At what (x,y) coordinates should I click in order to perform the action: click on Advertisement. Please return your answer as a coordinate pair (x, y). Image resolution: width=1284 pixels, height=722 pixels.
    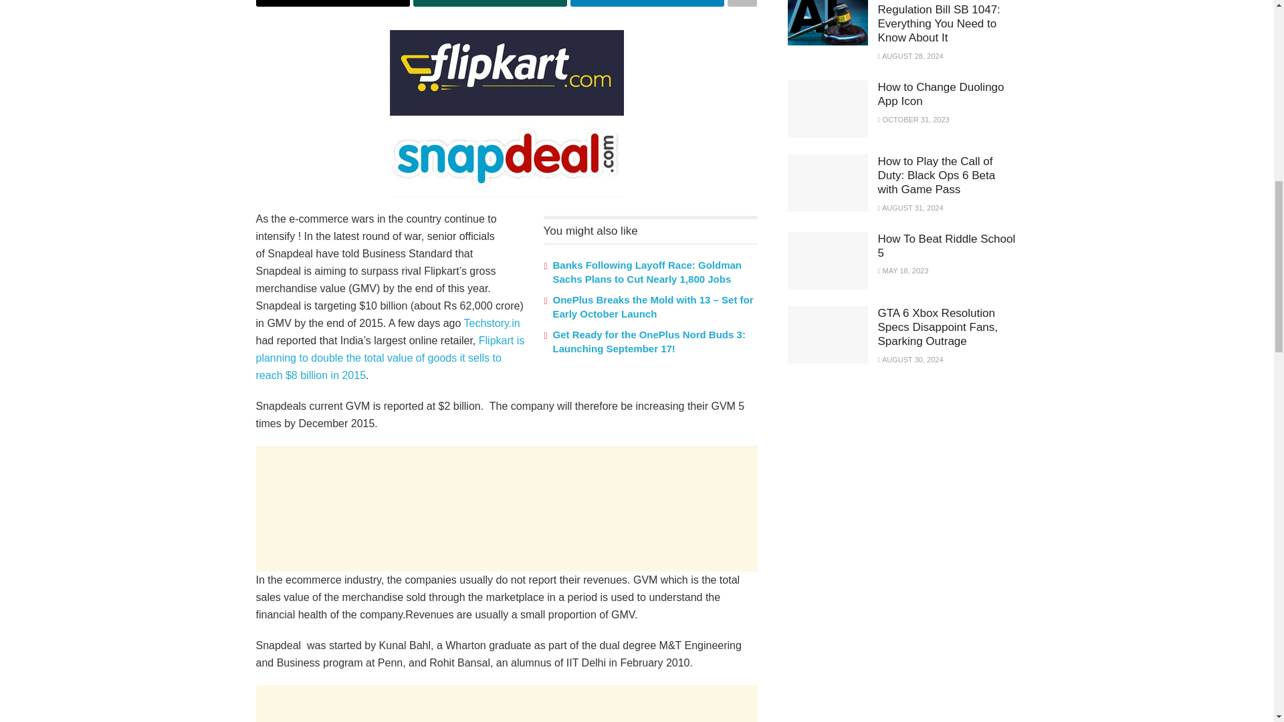
    Looking at the image, I should click on (506, 509).